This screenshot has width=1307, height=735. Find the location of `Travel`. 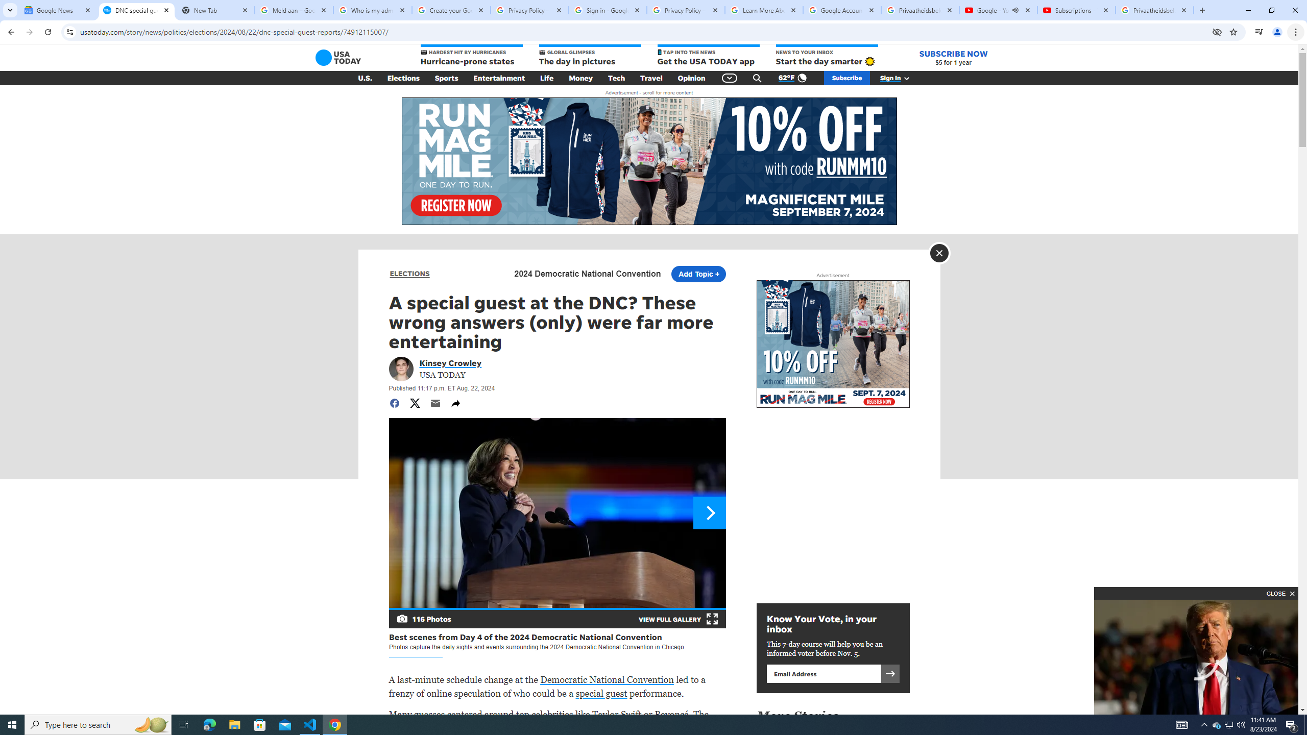

Travel is located at coordinates (651, 78).